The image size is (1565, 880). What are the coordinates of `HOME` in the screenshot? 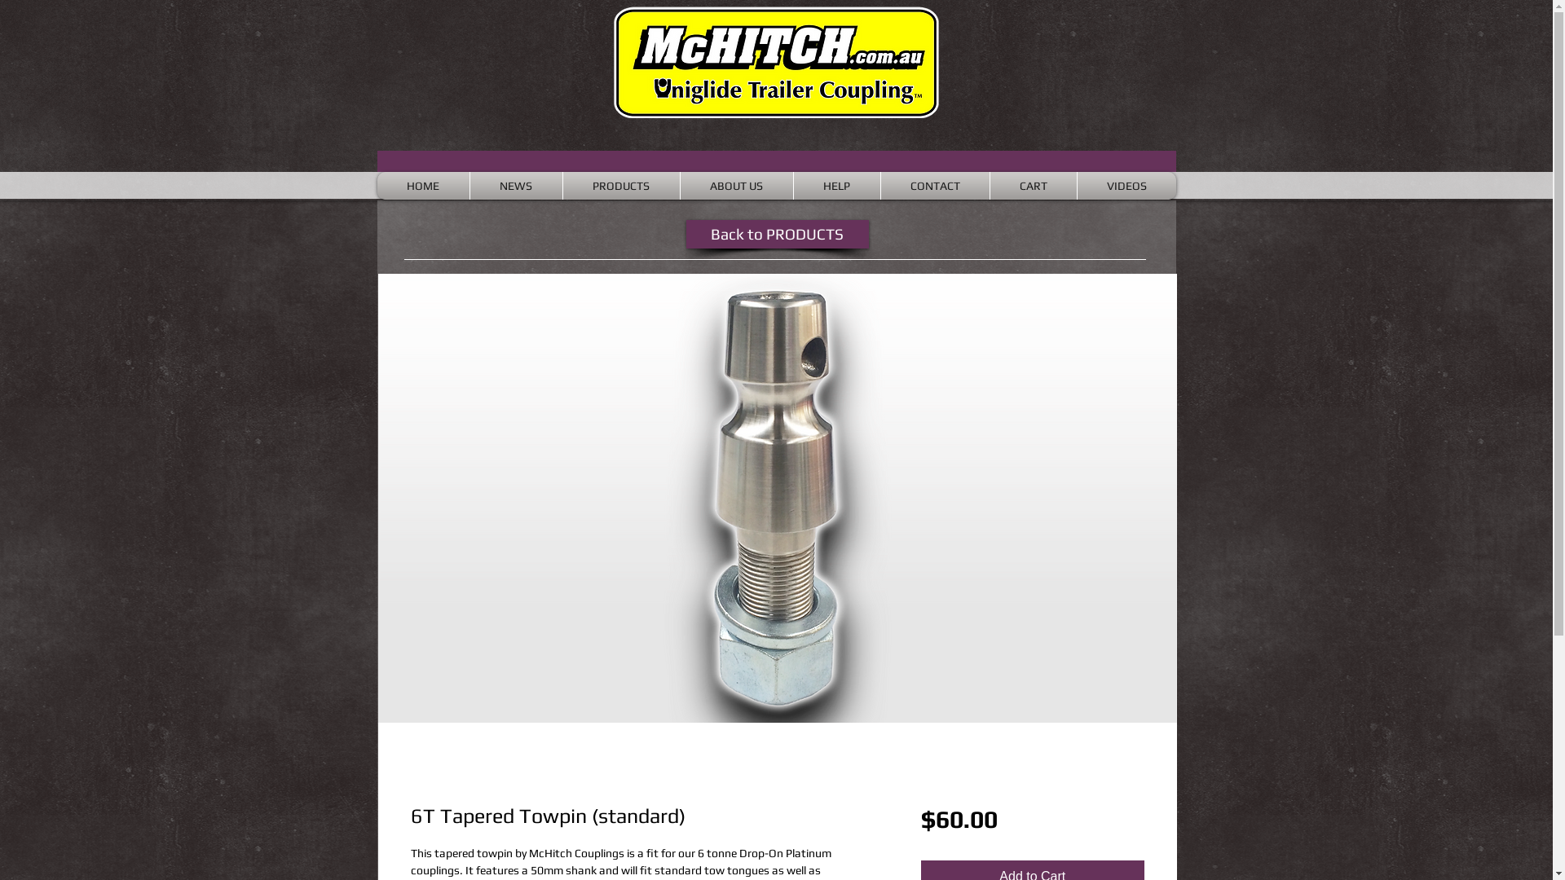 It's located at (424, 186).